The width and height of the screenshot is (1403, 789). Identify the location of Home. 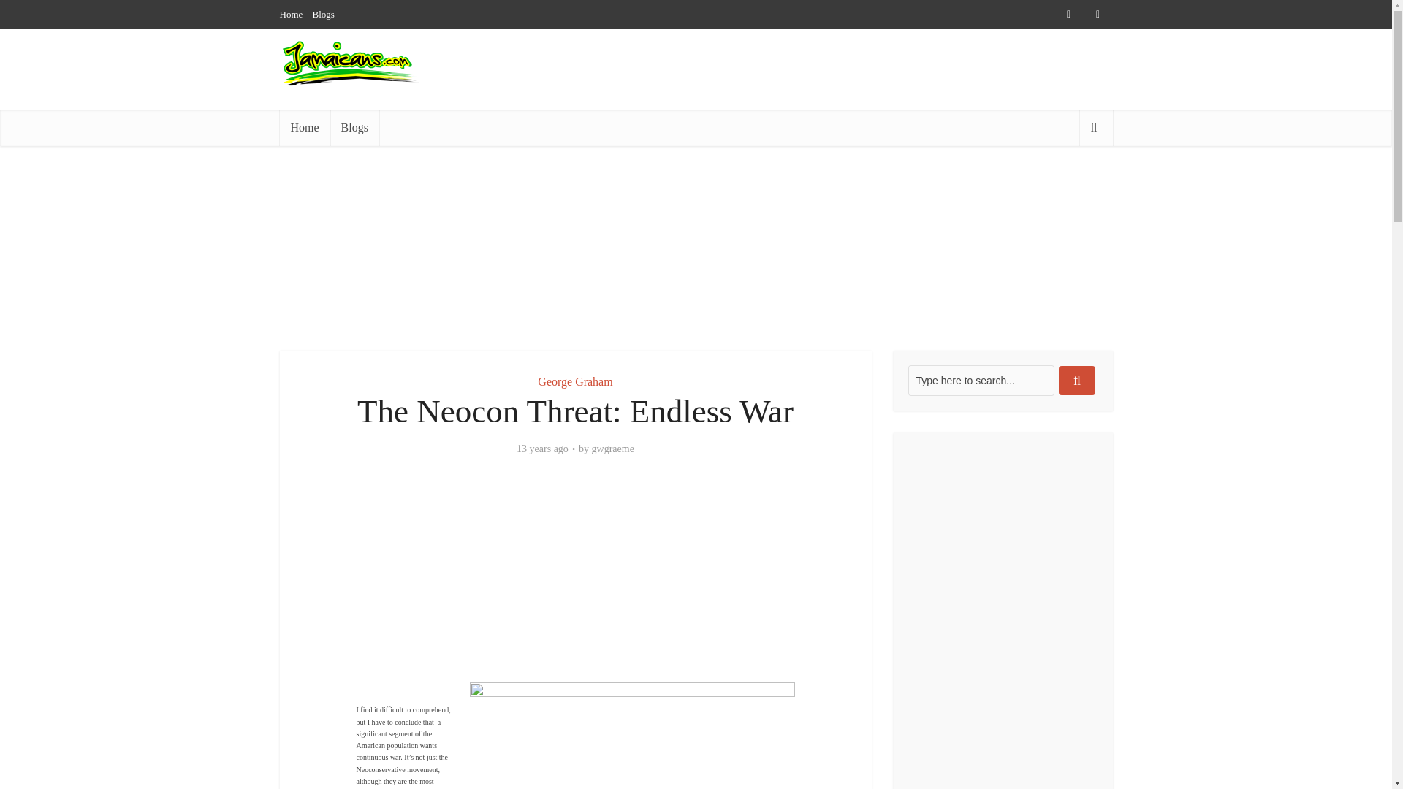
(291, 14).